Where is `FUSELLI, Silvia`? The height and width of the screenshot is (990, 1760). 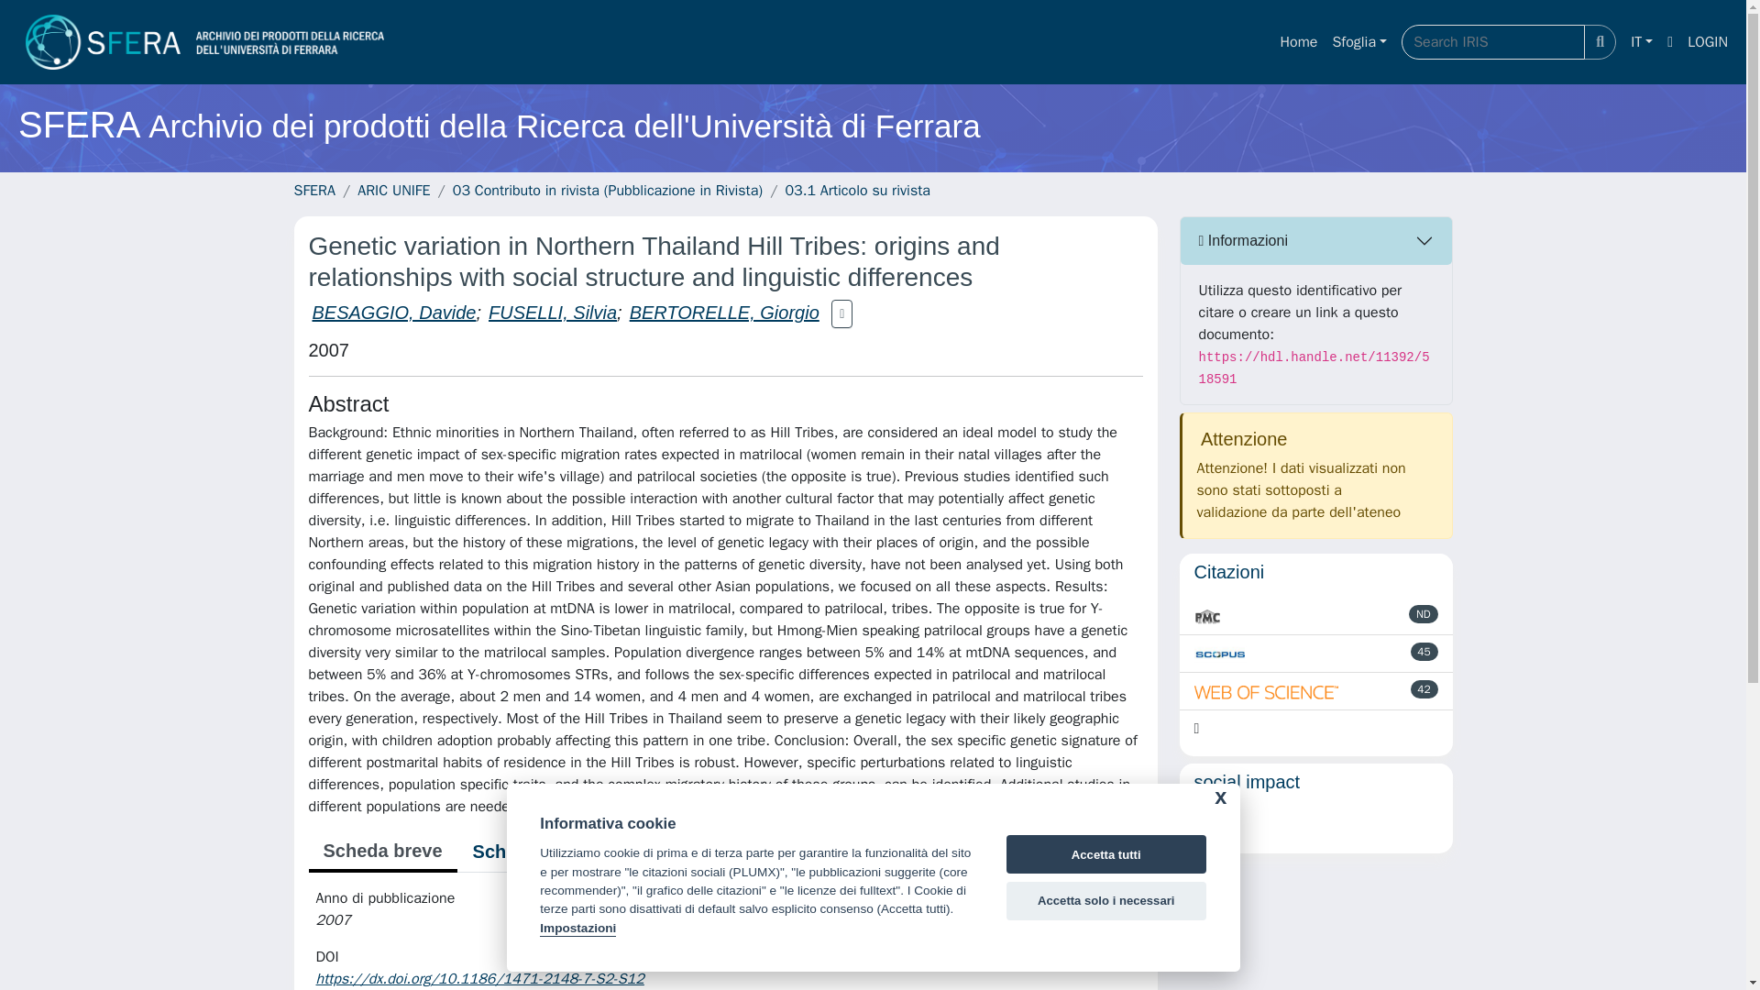 FUSELLI, Silvia is located at coordinates (553, 313).